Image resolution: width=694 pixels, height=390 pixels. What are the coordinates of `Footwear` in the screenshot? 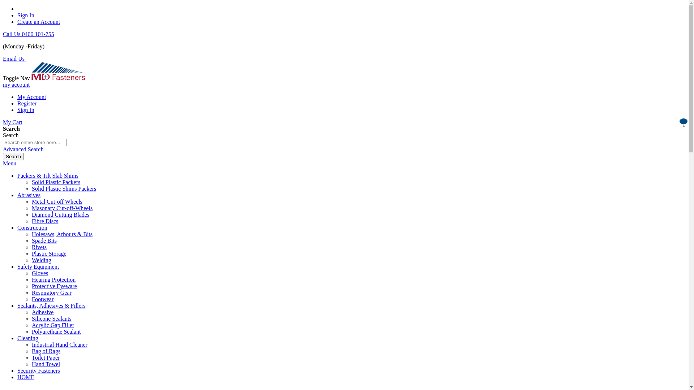 It's located at (43, 299).